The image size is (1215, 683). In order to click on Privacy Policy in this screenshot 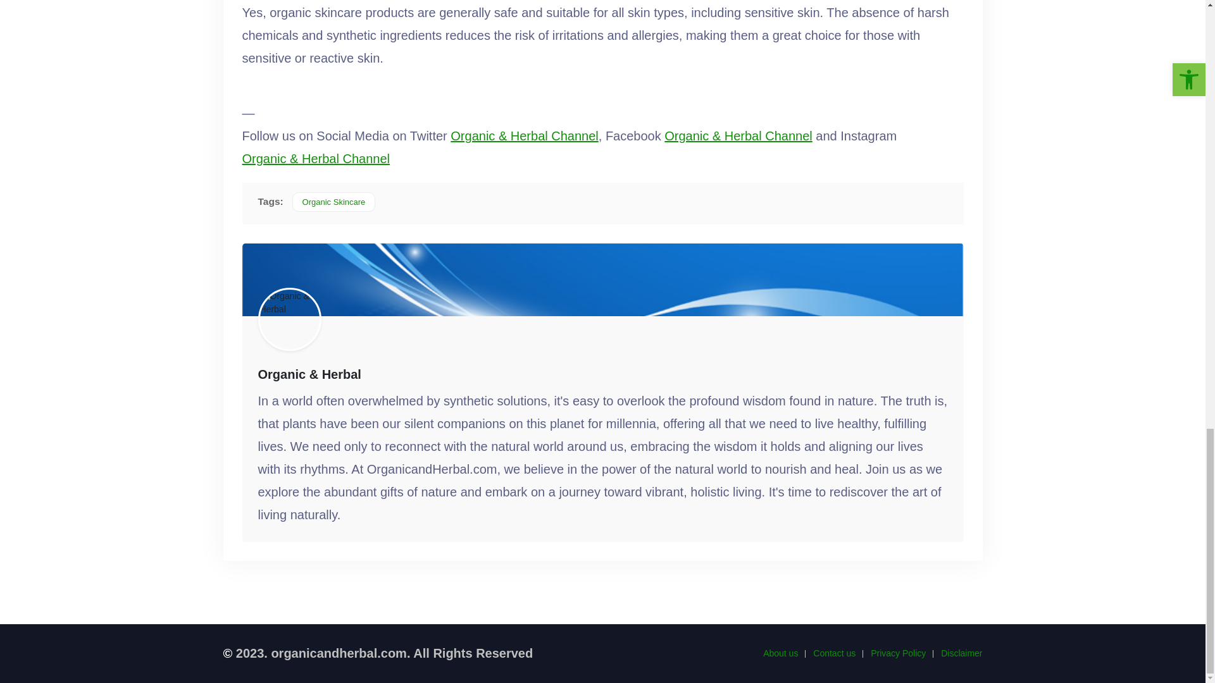, I will do `click(899, 653)`.